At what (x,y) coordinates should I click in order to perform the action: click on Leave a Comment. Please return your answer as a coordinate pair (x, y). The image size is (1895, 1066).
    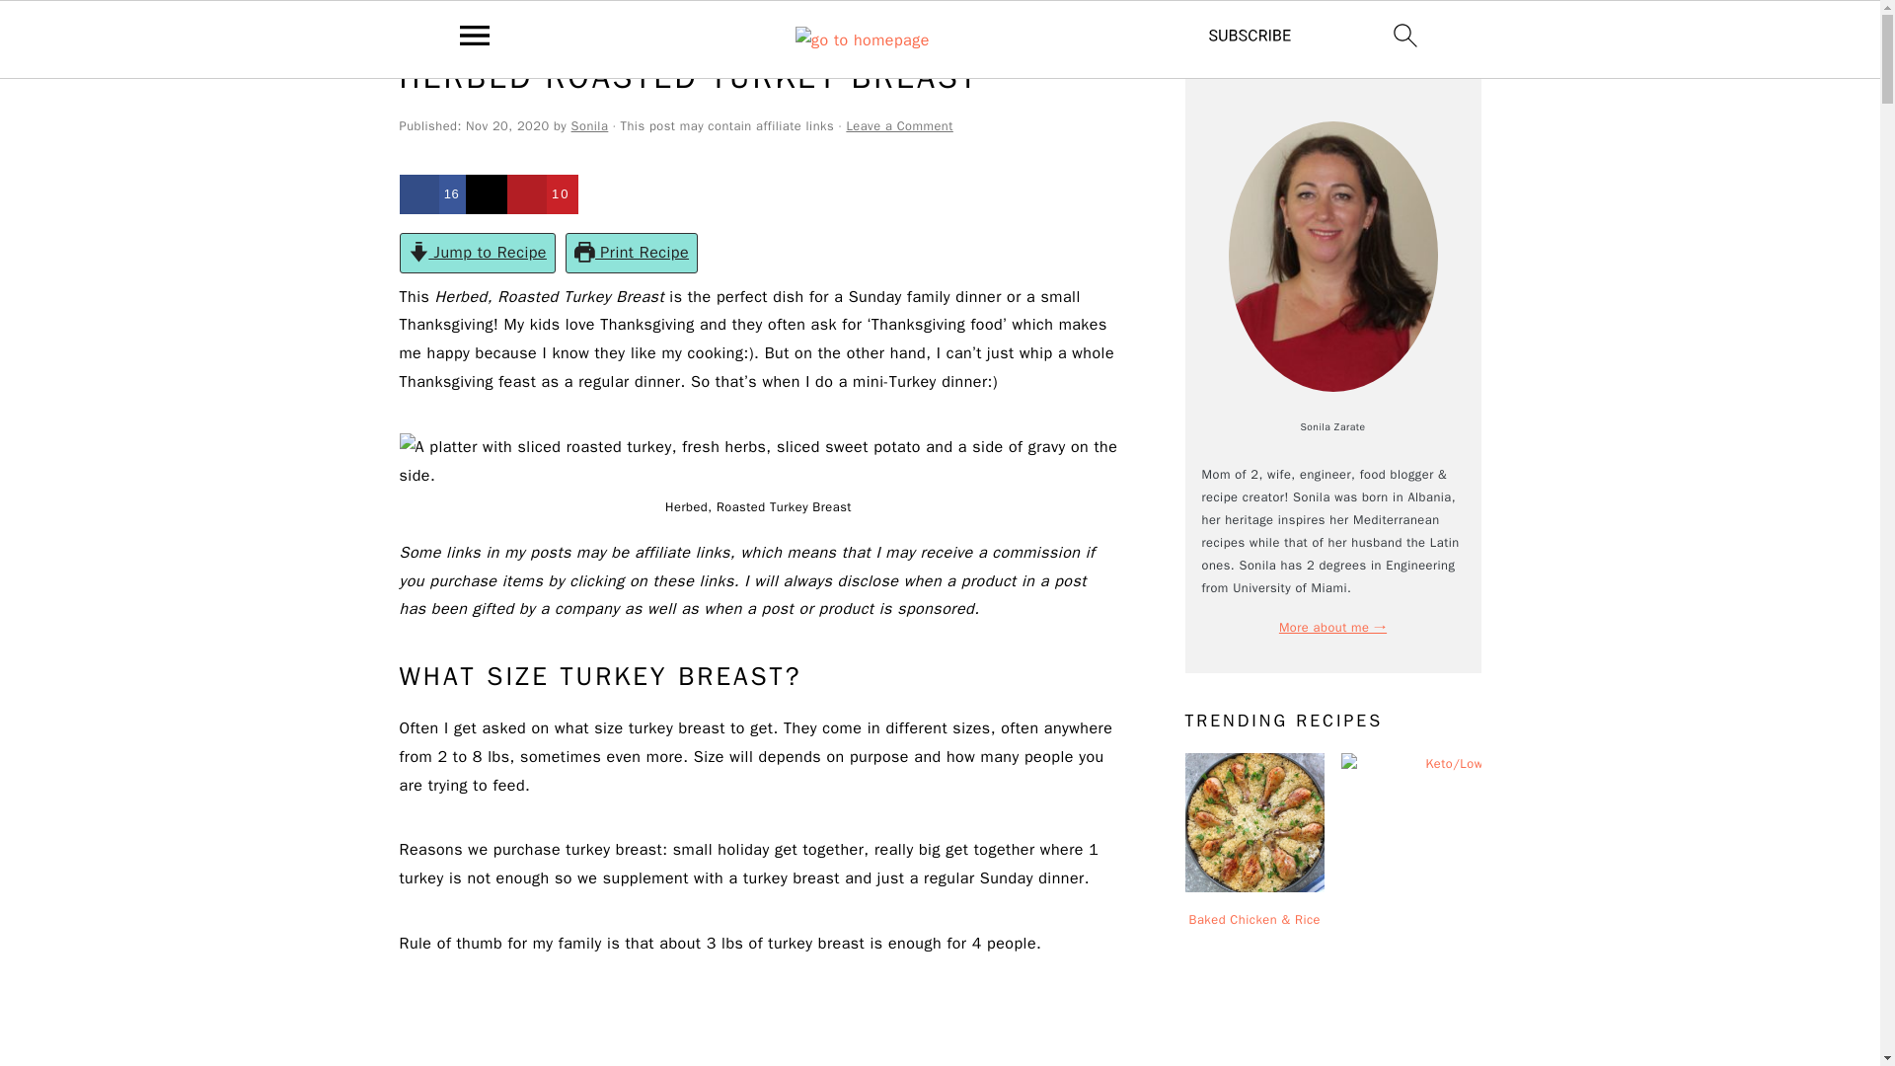
    Looking at the image, I should click on (898, 126).